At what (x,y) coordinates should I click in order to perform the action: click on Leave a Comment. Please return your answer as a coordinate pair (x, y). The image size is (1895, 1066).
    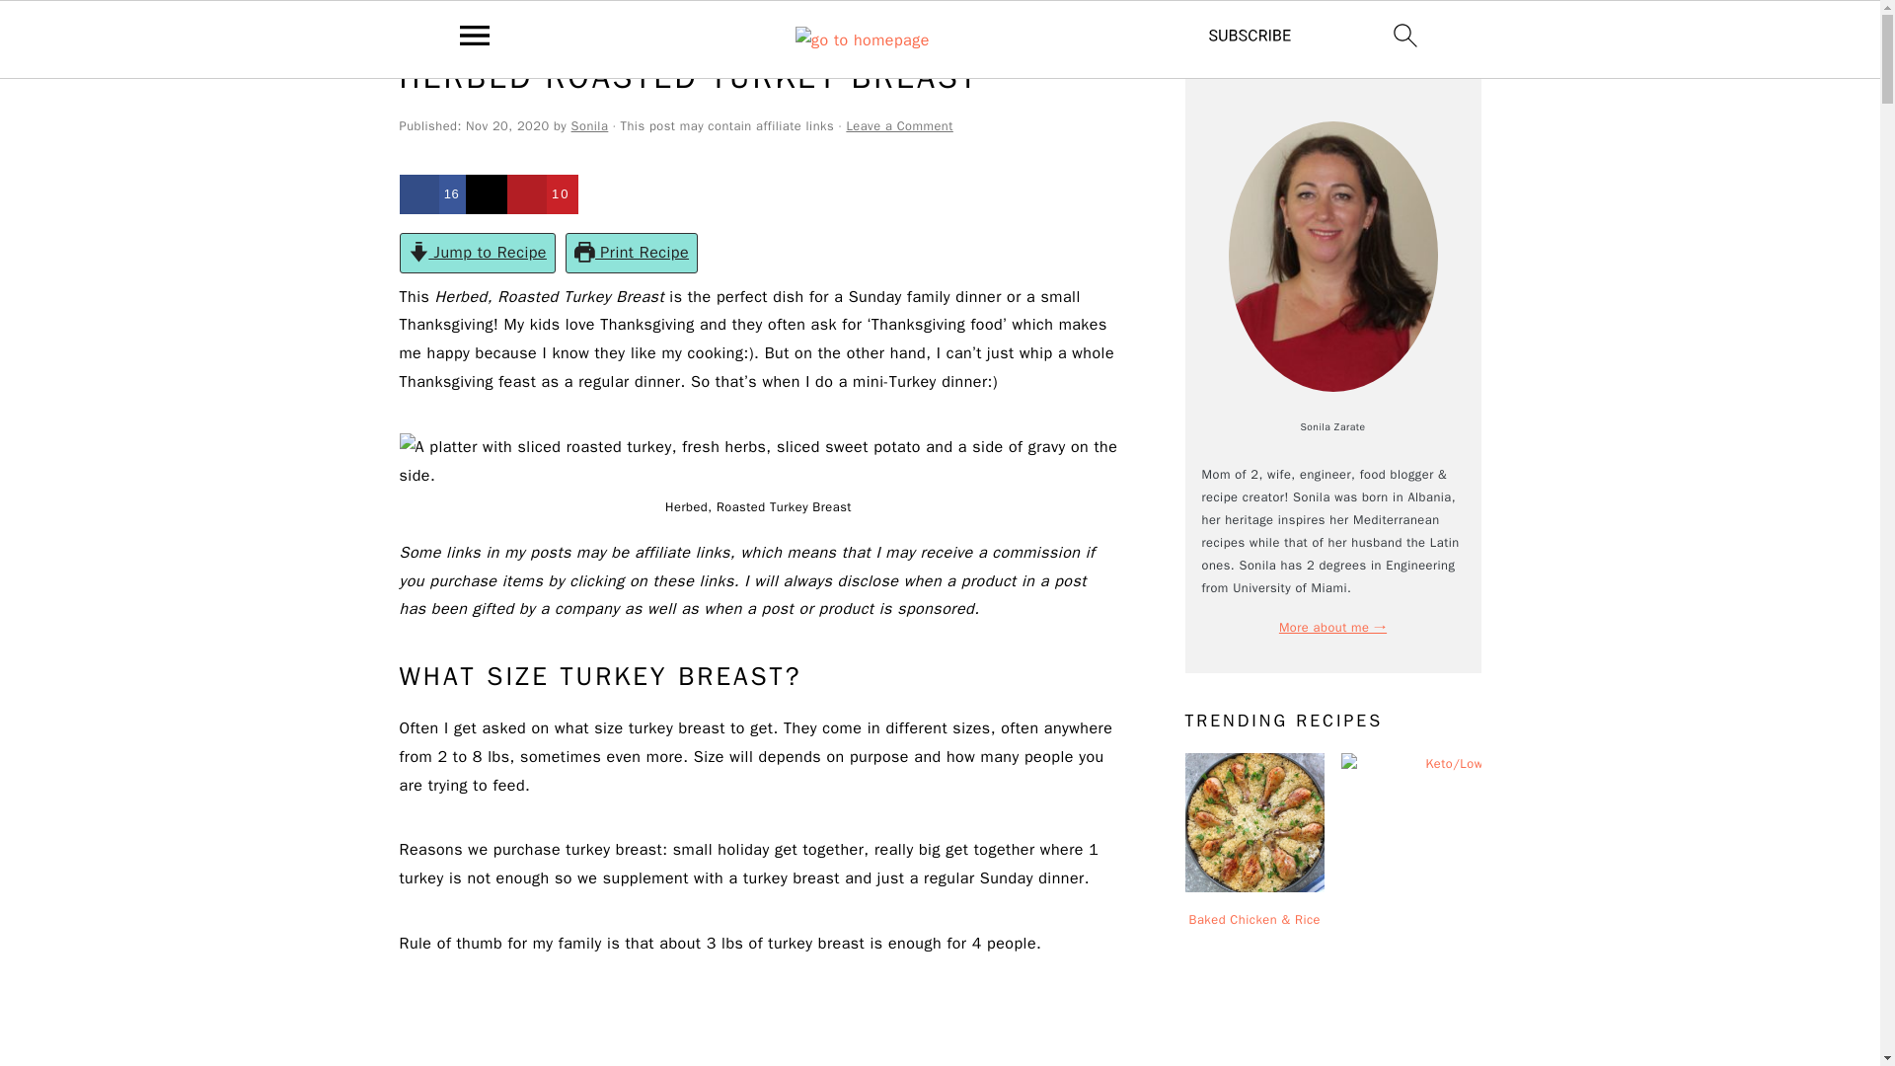
    Looking at the image, I should click on (898, 126).